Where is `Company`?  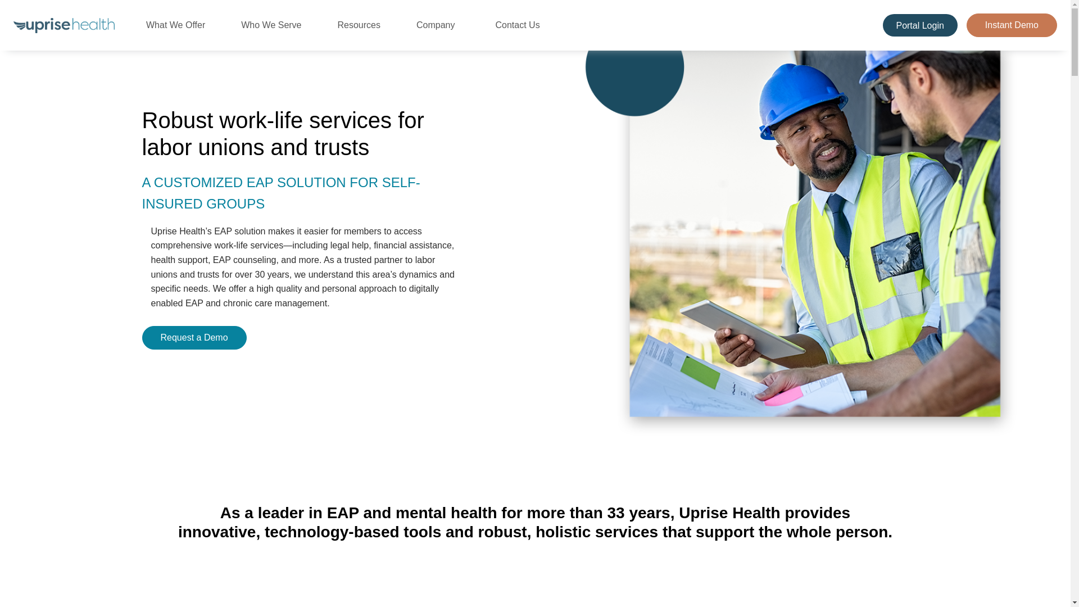
Company is located at coordinates (440, 25).